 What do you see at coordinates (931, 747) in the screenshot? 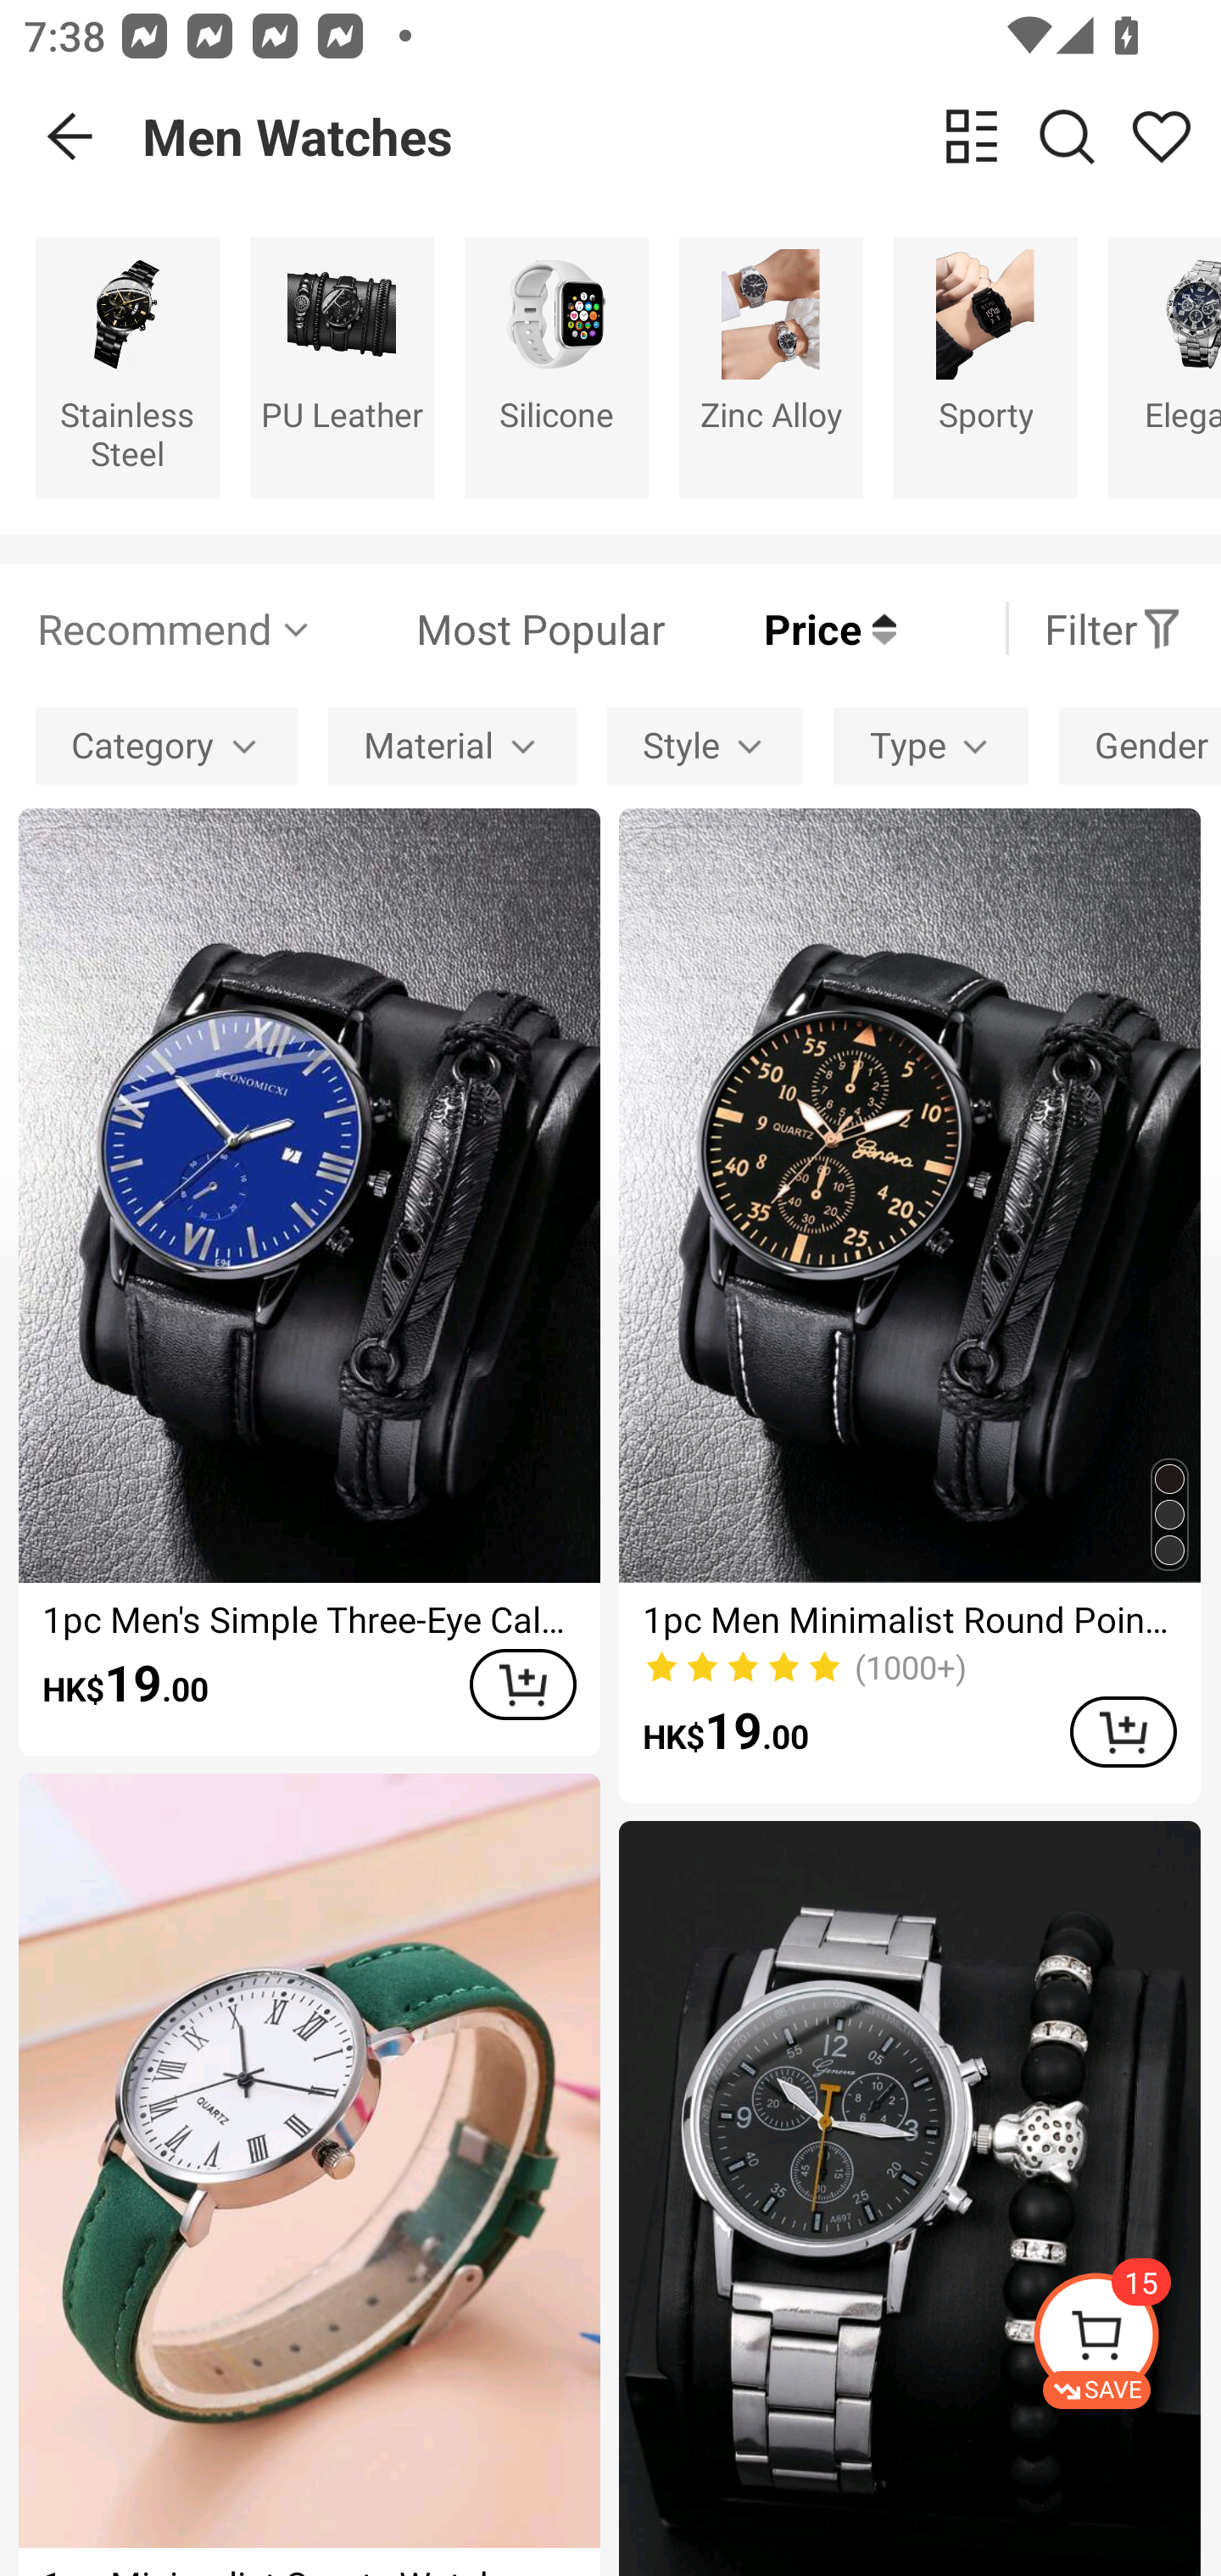
I see `Type` at bounding box center [931, 747].